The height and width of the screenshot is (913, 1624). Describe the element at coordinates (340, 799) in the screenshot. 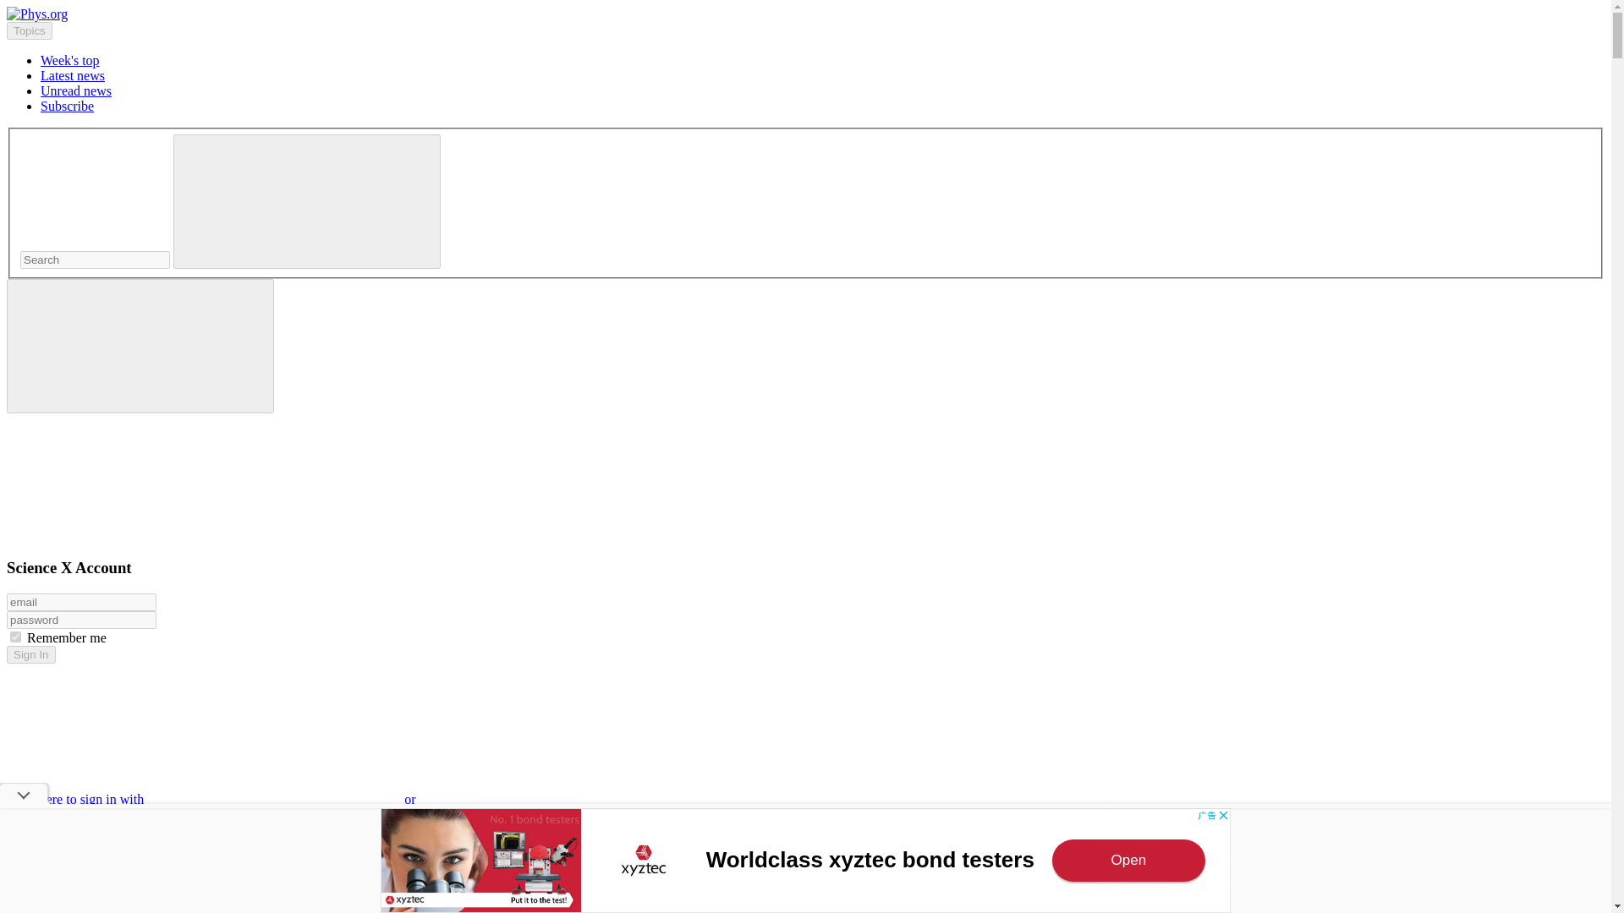

I see `Click here to sign in with or` at that location.